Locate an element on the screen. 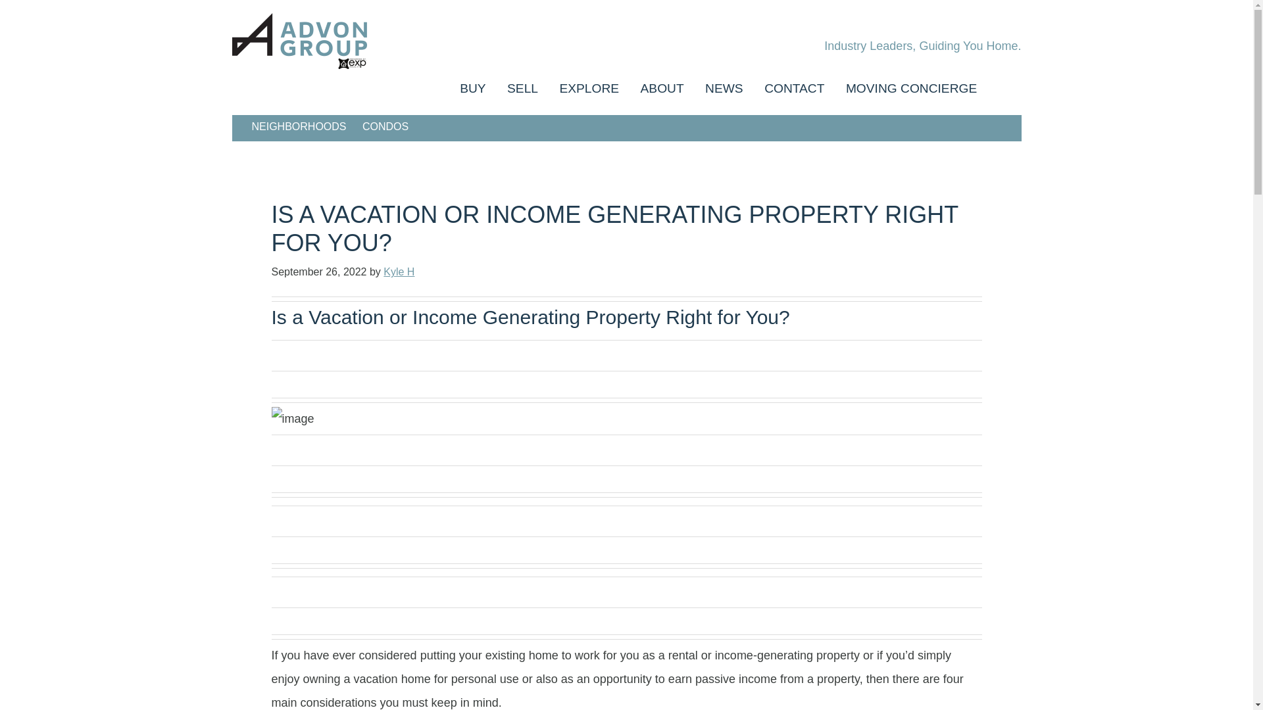 This screenshot has height=710, width=1263. CONTACT is located at coordinates (795, 88).